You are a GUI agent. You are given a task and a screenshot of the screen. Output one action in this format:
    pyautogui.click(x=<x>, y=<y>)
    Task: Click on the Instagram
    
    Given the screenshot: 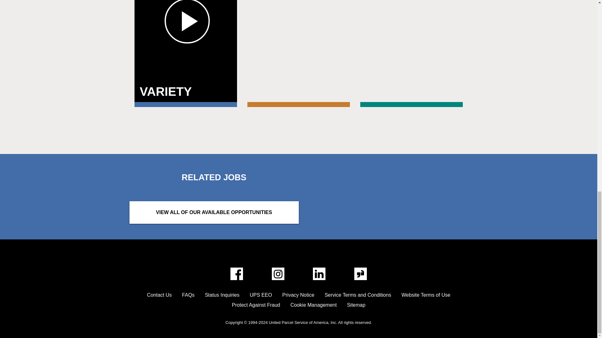 What is the action you would take?
    pyautogui.click(x=214, y=212)
    